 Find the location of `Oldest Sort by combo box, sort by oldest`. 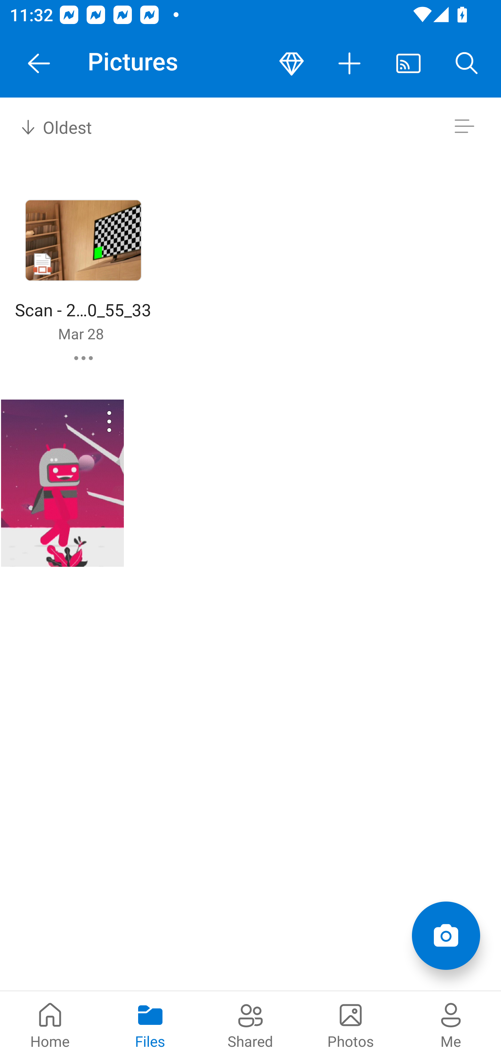

Oldest Sort by combo box, sort by oldest is located at coordinates (54, 126).